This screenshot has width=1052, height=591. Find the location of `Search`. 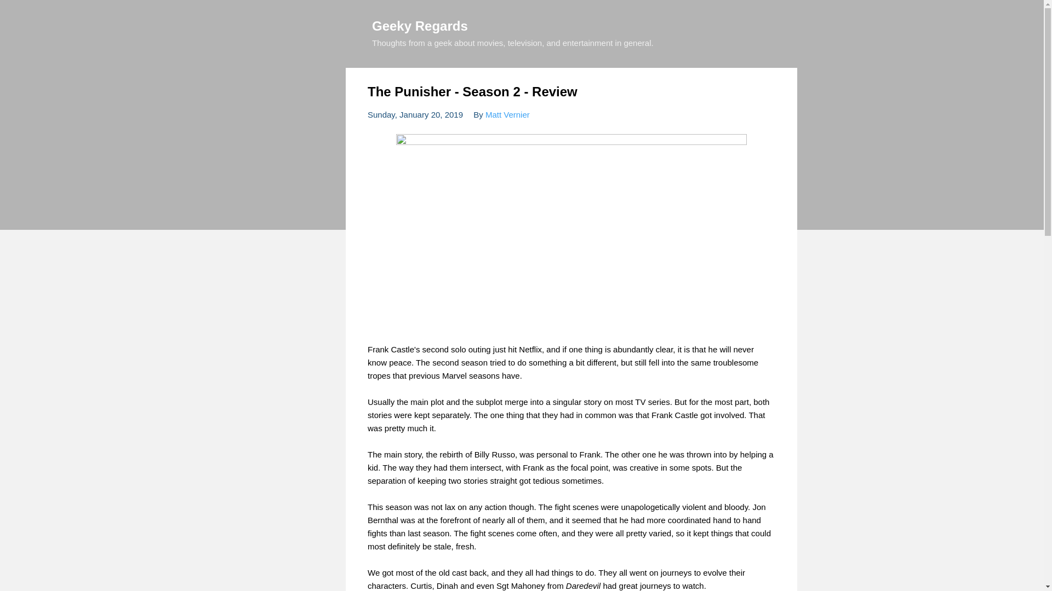

Search is located at coordinates (21, 13).